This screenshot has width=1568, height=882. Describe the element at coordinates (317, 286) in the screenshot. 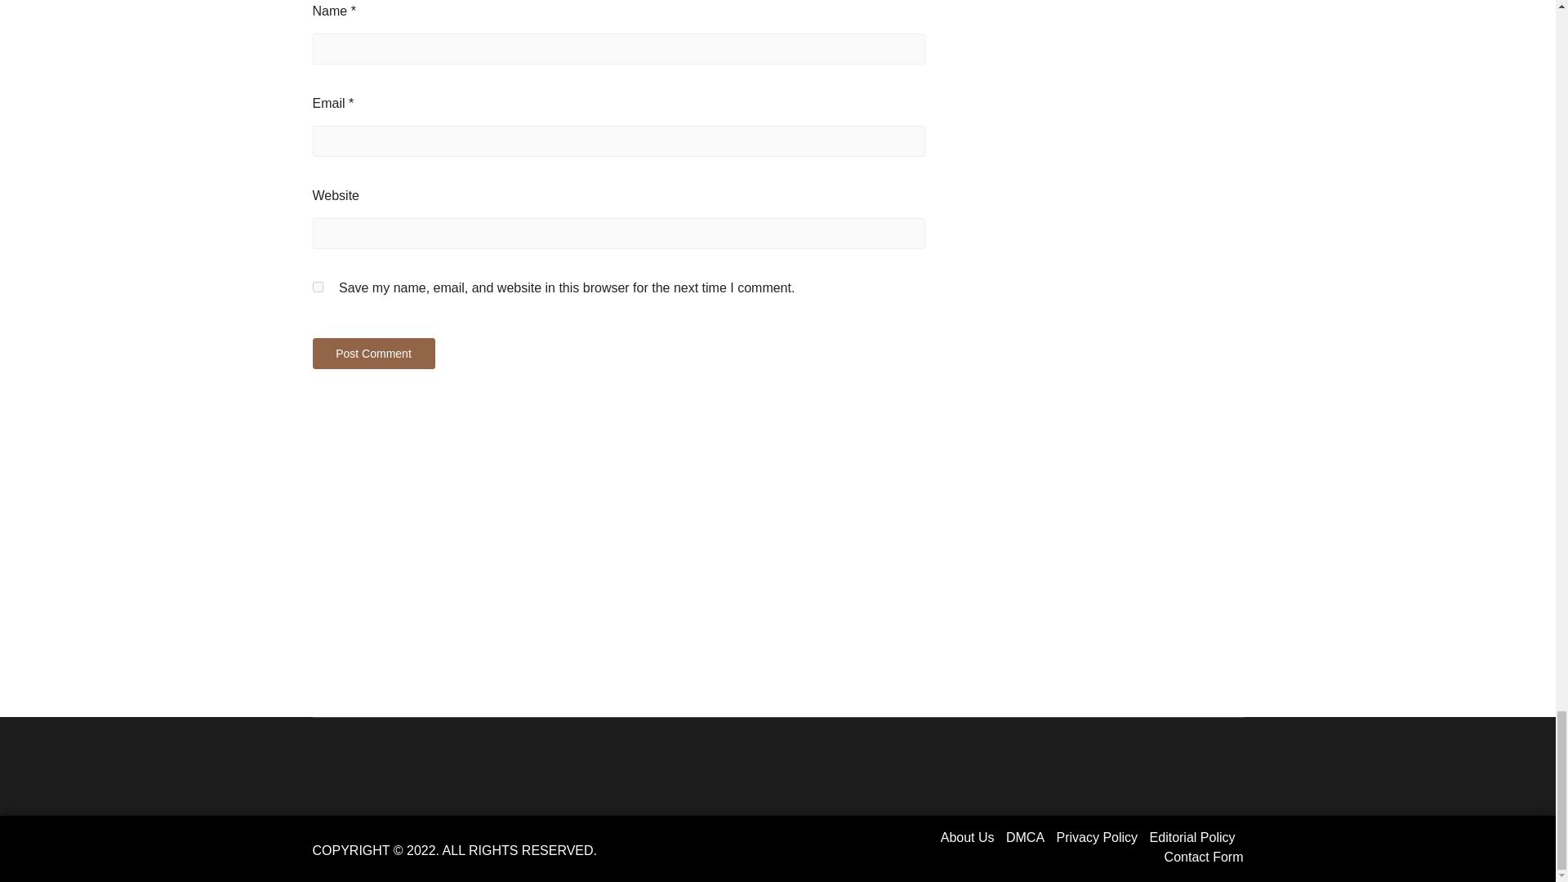

I see `yes` at that location.